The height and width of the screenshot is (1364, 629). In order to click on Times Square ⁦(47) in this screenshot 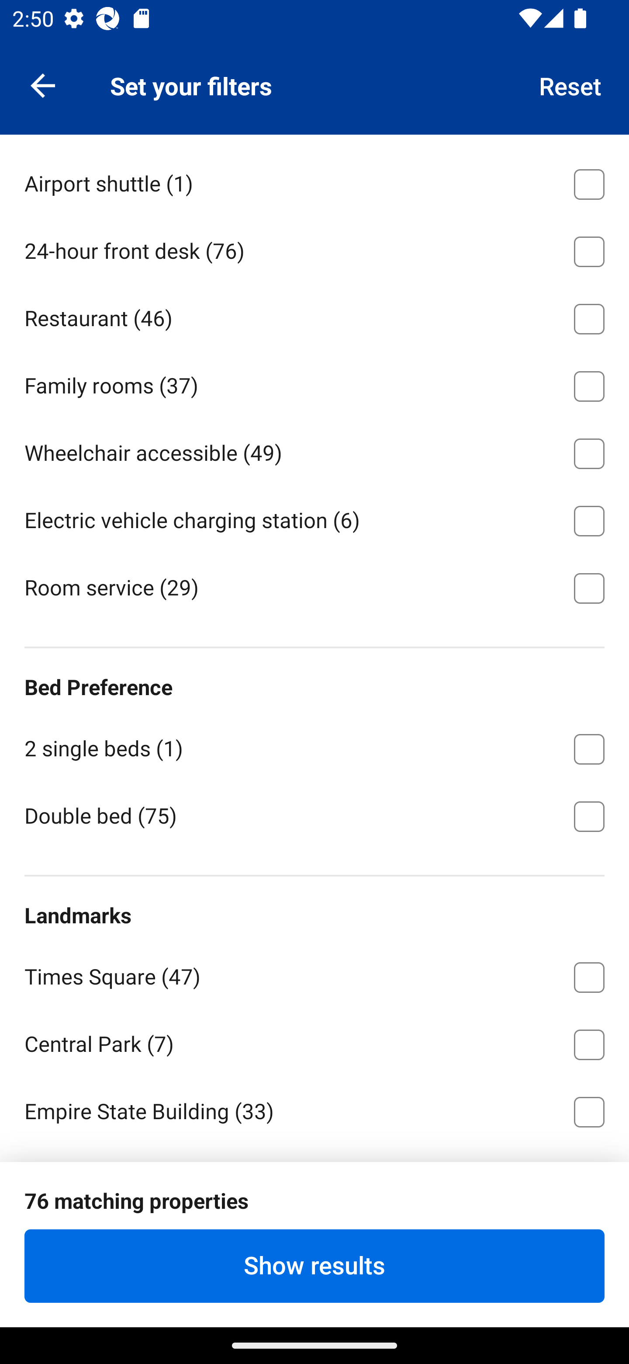, I will do `click(314, 974)`.